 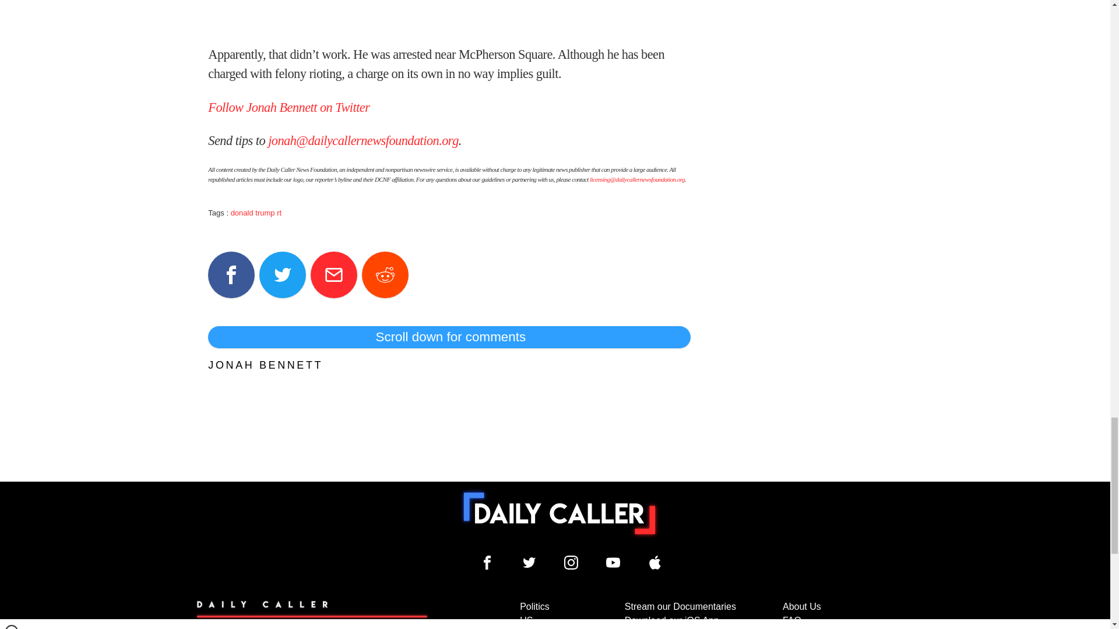 What do you see at coordinates (655, 563) in the screenshot?
I see `Daily Caller YouTube` at bounding box center [655, 563].